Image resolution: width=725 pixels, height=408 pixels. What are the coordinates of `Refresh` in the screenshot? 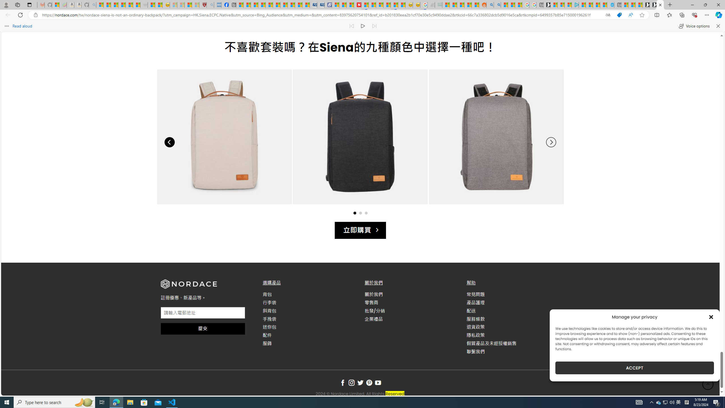 It's located at (20, 15).